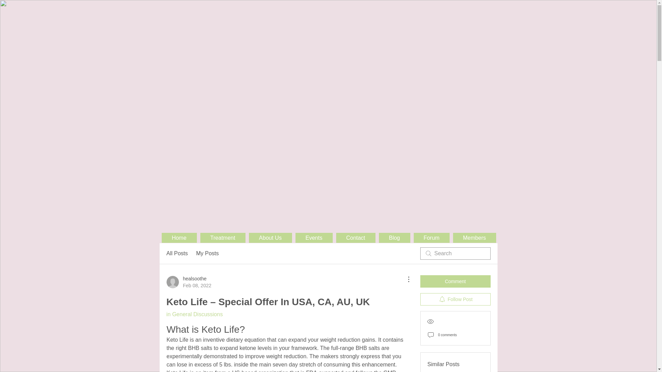  Describe the element at coordinates (188, 282) in the screenshot. I see `Treatment` at that location.